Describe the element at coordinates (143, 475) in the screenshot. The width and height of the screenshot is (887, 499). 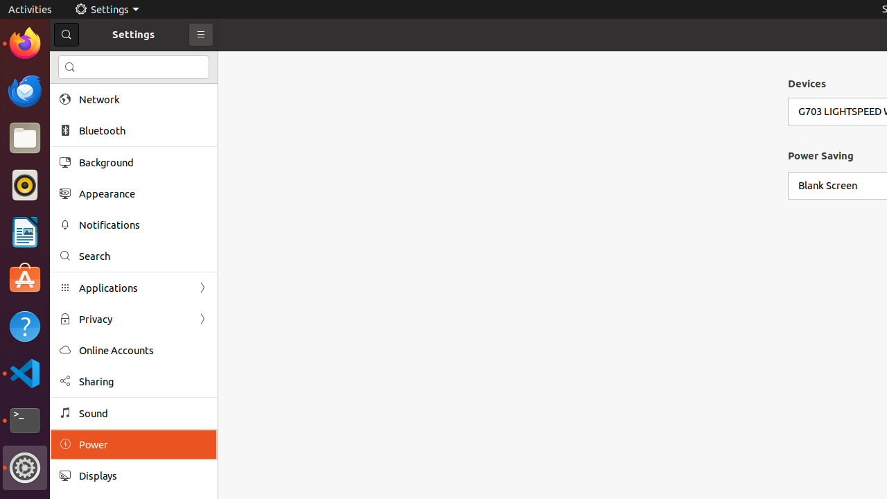
I see `Displays` at that location.